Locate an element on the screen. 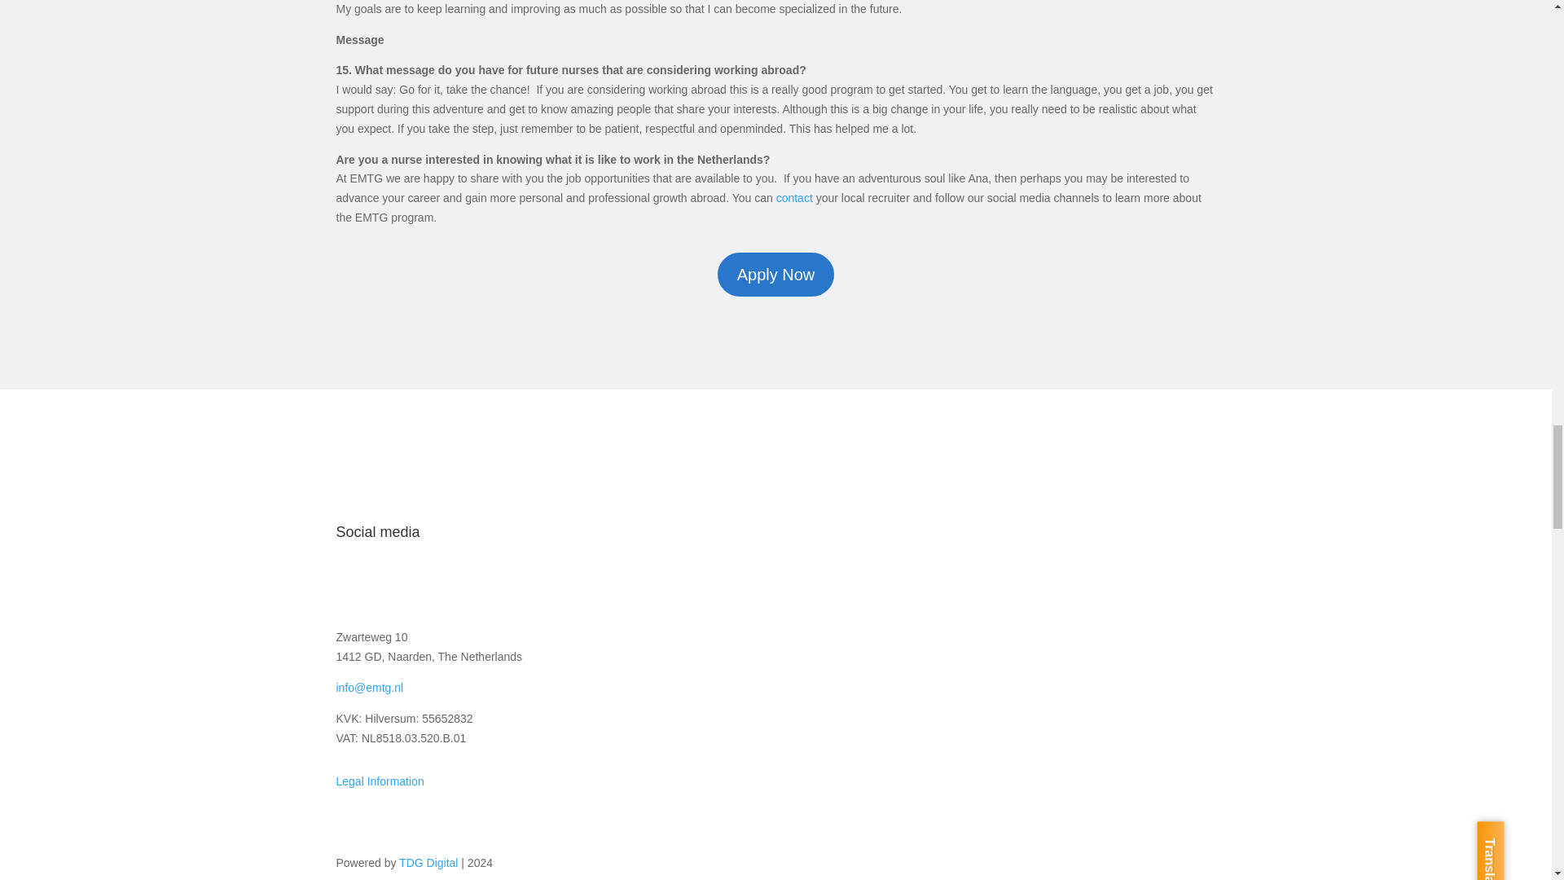 The width and height of the screenshot is (1564, 880). Volg op TikTok is located at coordinates (479, 585).